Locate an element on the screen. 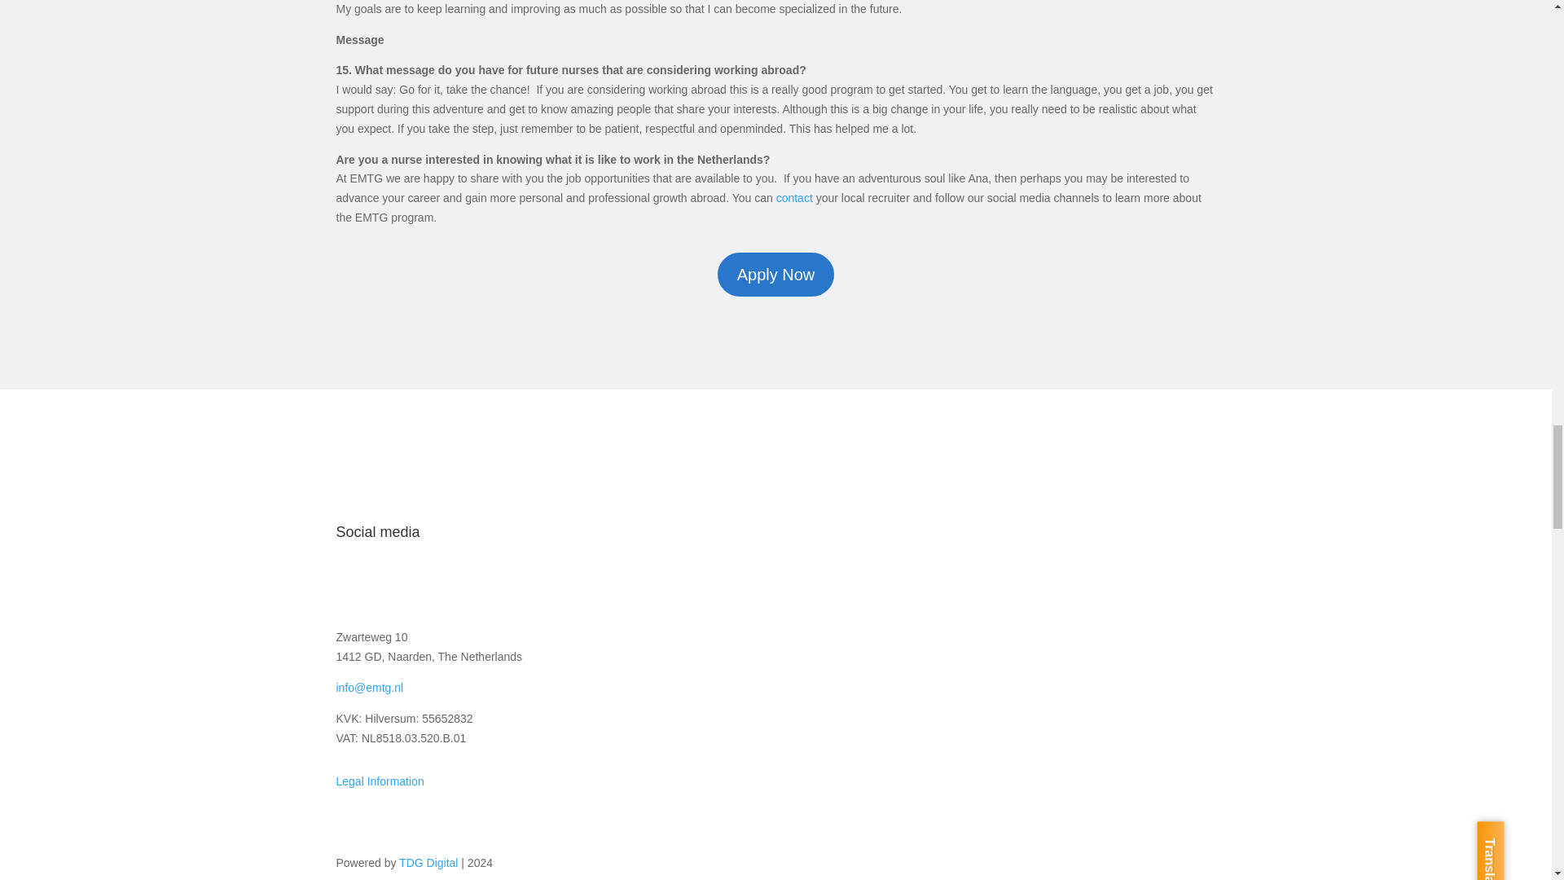 The width and height of the screenshot is (1564, 880). Volg op TikTok is located at coordinates (479, 585).